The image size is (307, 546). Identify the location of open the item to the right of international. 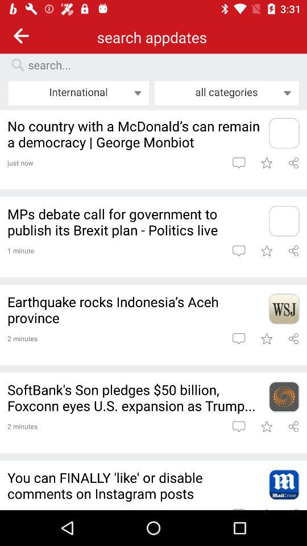
(226, 93).